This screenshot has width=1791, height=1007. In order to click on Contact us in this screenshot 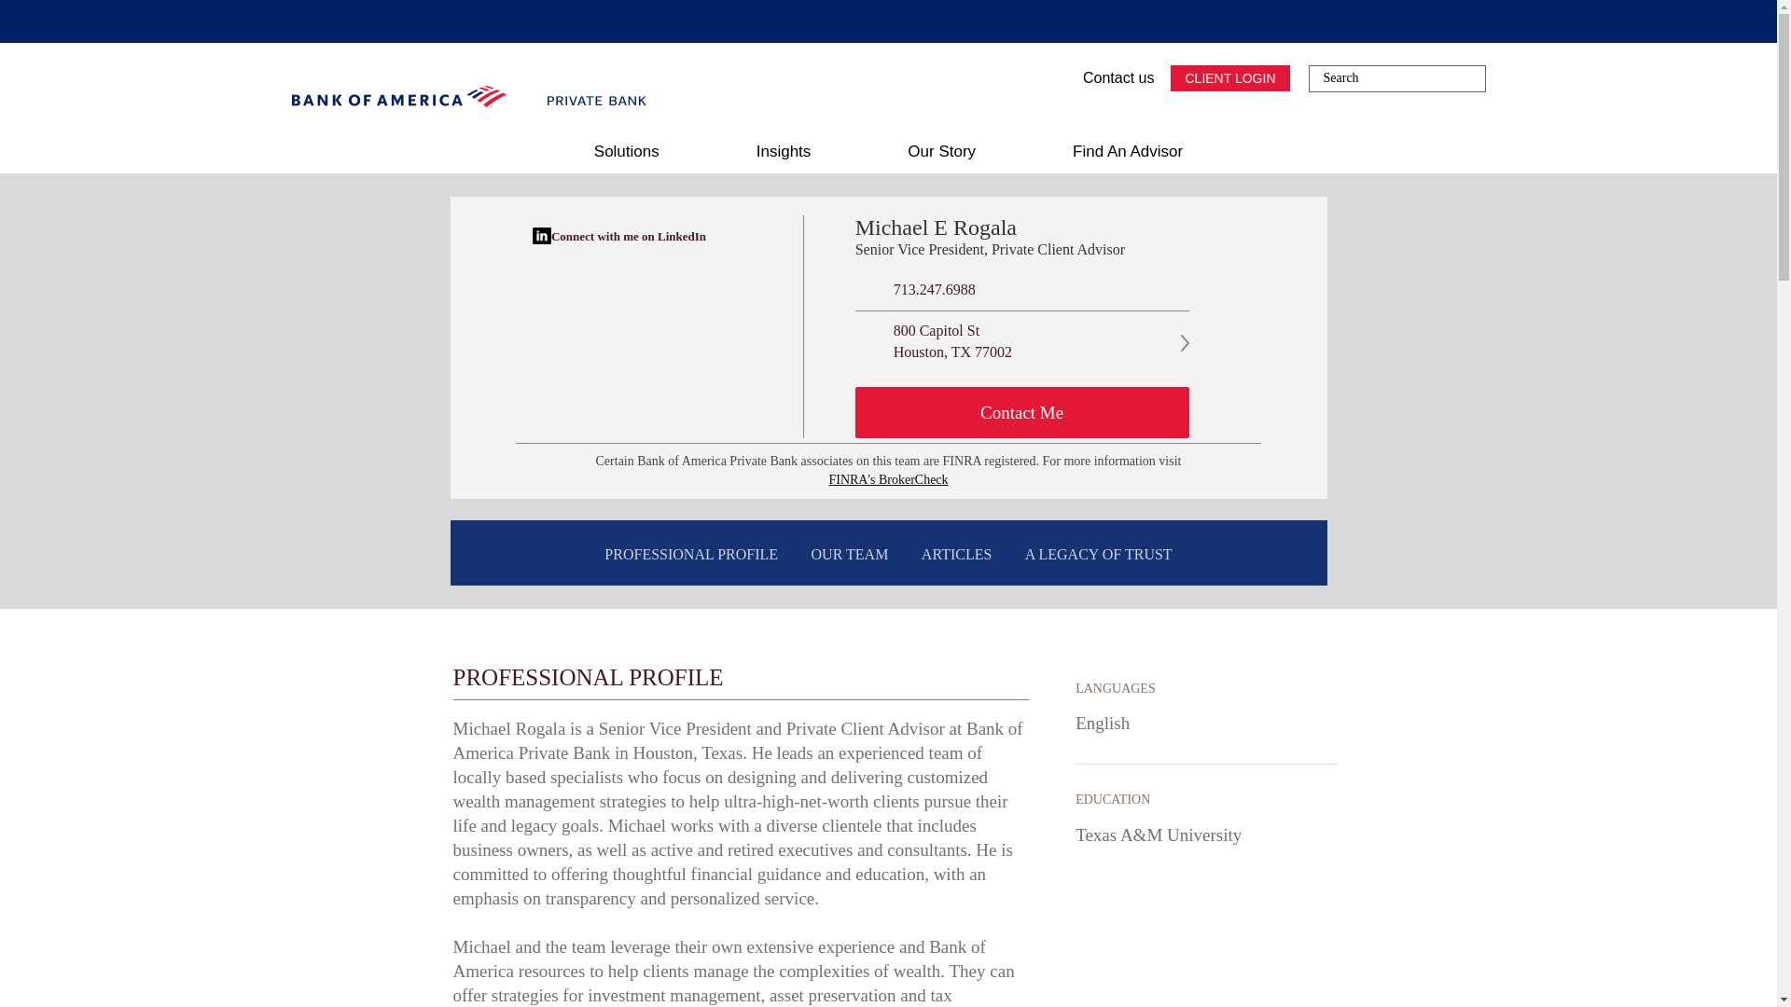, I will do `click(1107, 78)`.